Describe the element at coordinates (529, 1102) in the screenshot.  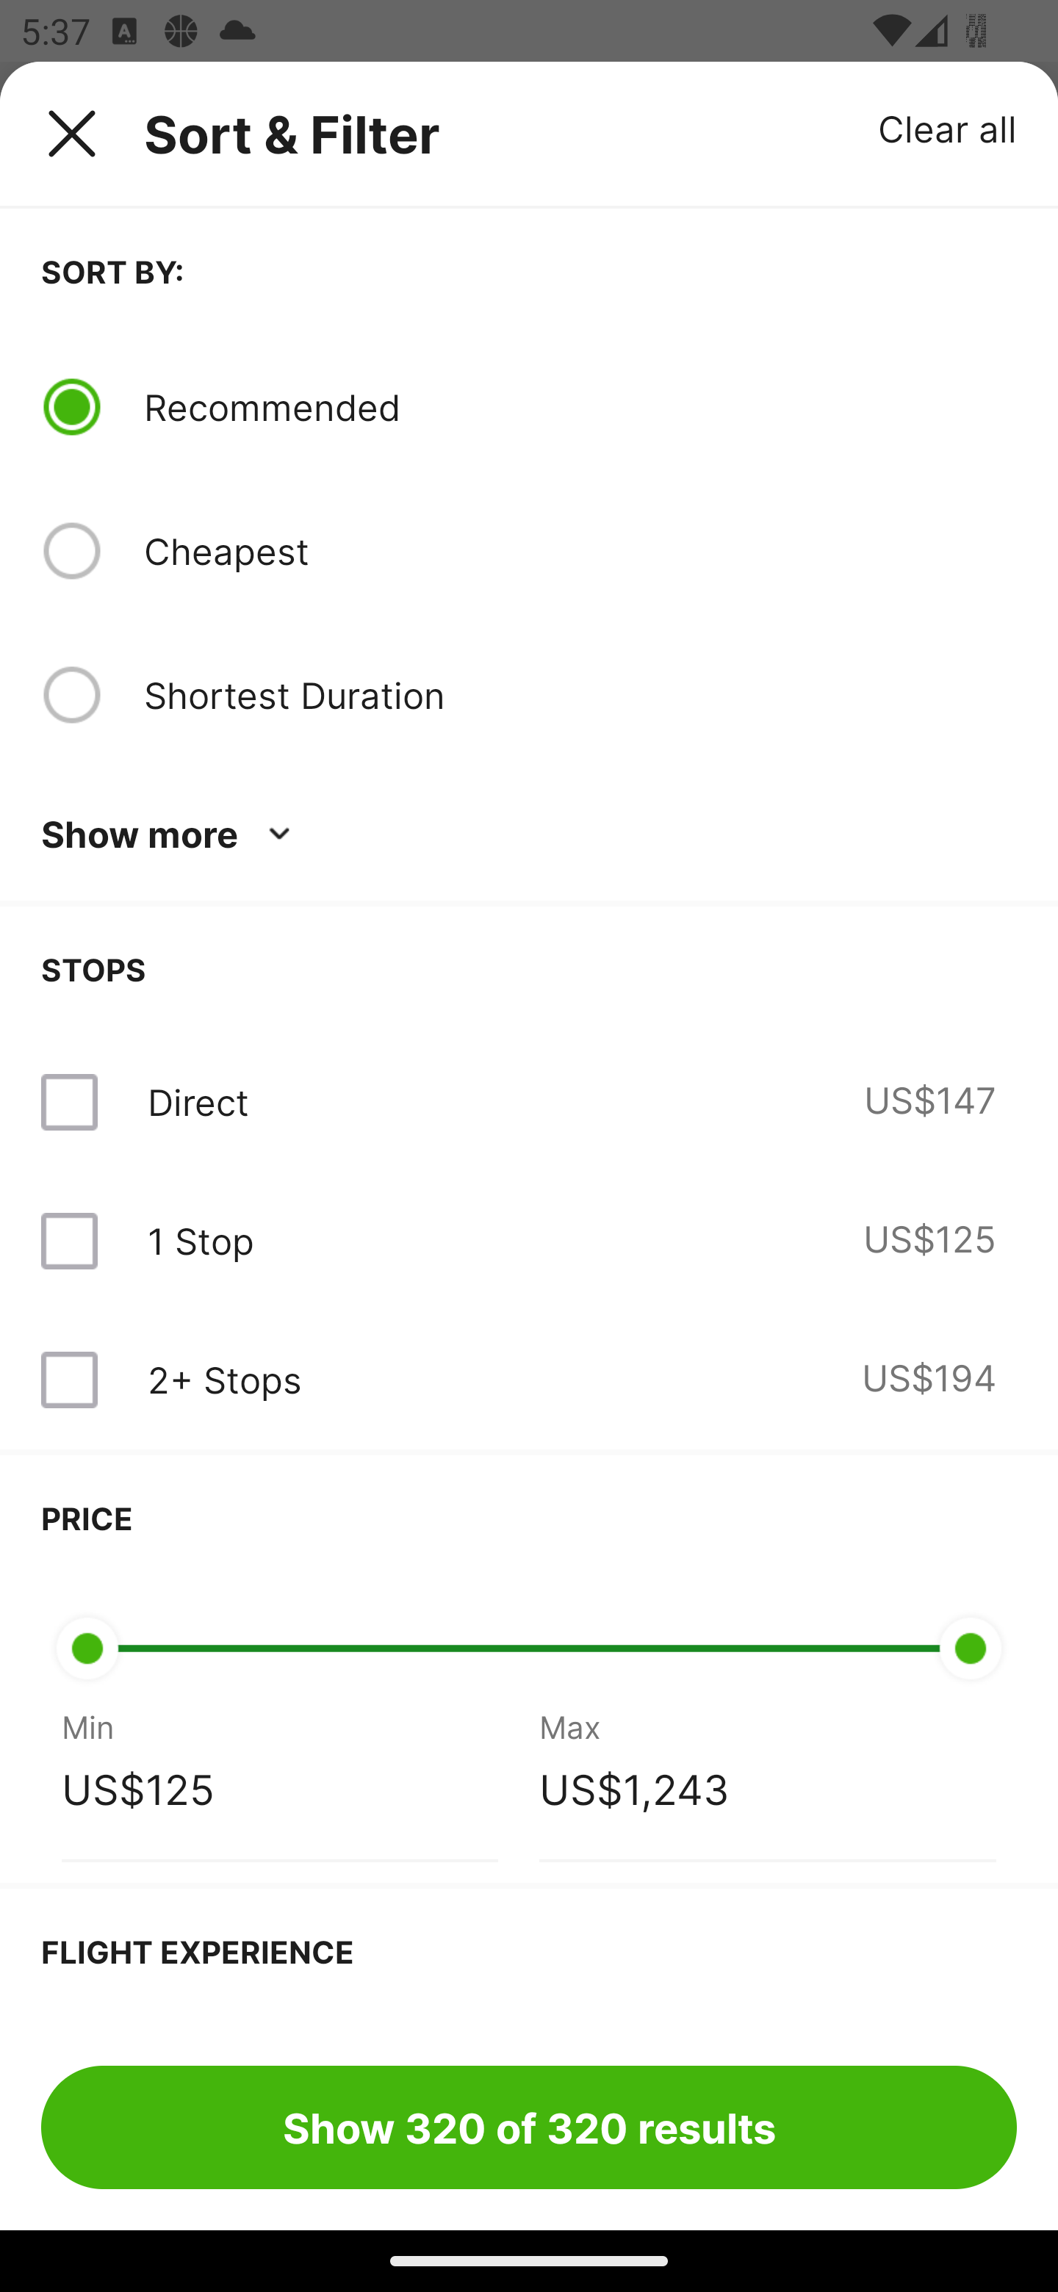
I see `Direct US$147` at that location.